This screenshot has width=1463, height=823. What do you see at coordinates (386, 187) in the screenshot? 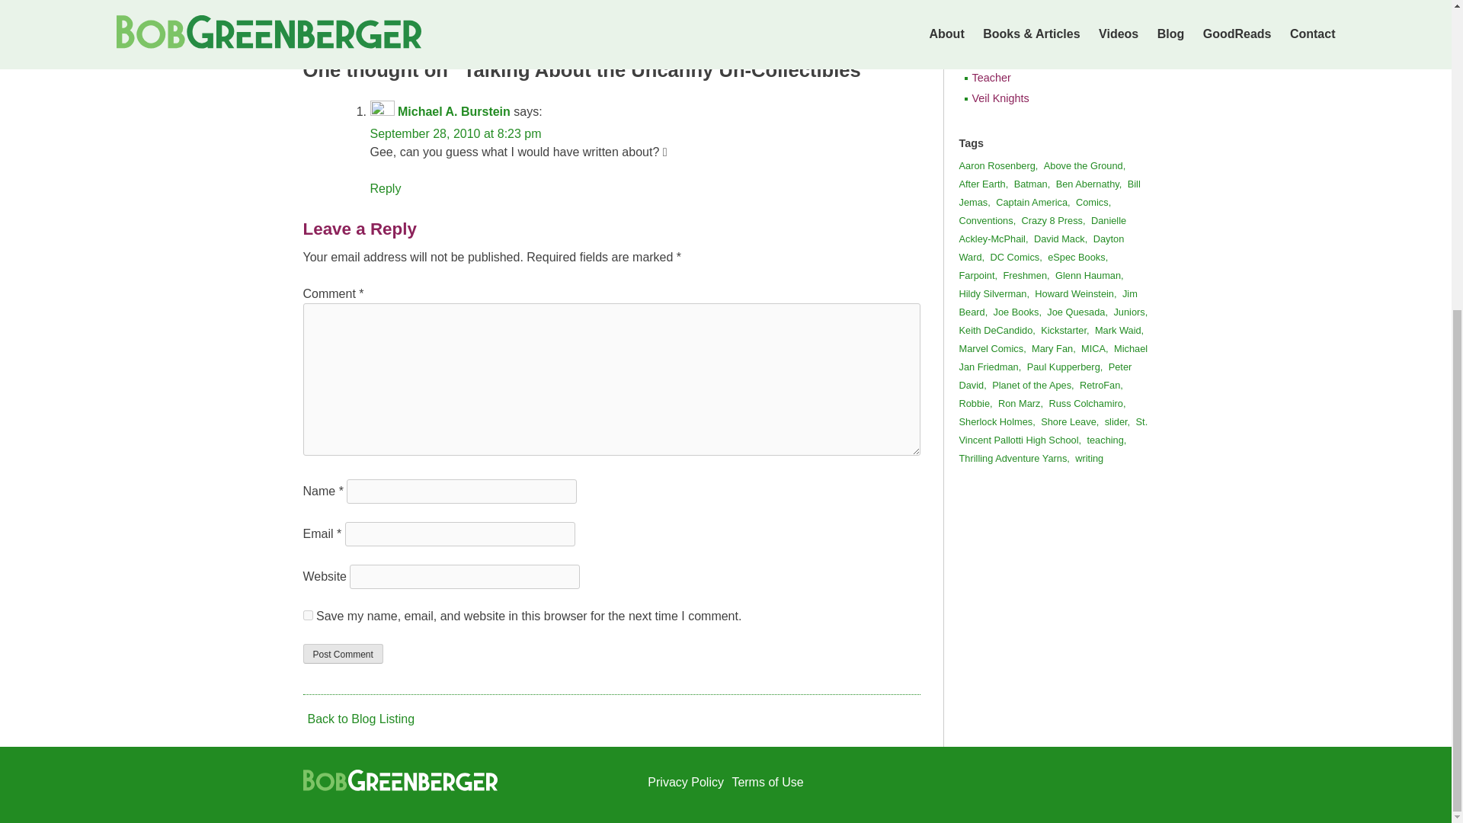
I see `Reply` at bounding box center [386, 187].